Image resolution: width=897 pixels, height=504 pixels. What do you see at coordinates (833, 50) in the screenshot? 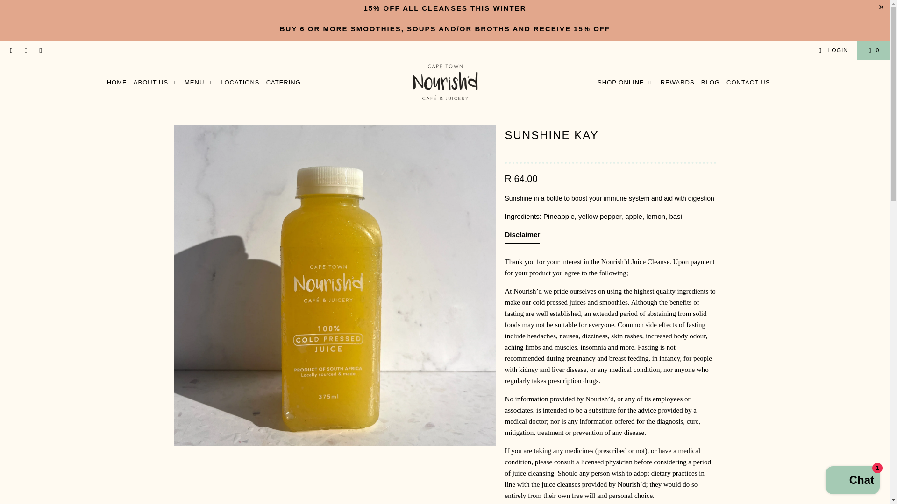
I see `My Account ` at bounding box center [833, 50].